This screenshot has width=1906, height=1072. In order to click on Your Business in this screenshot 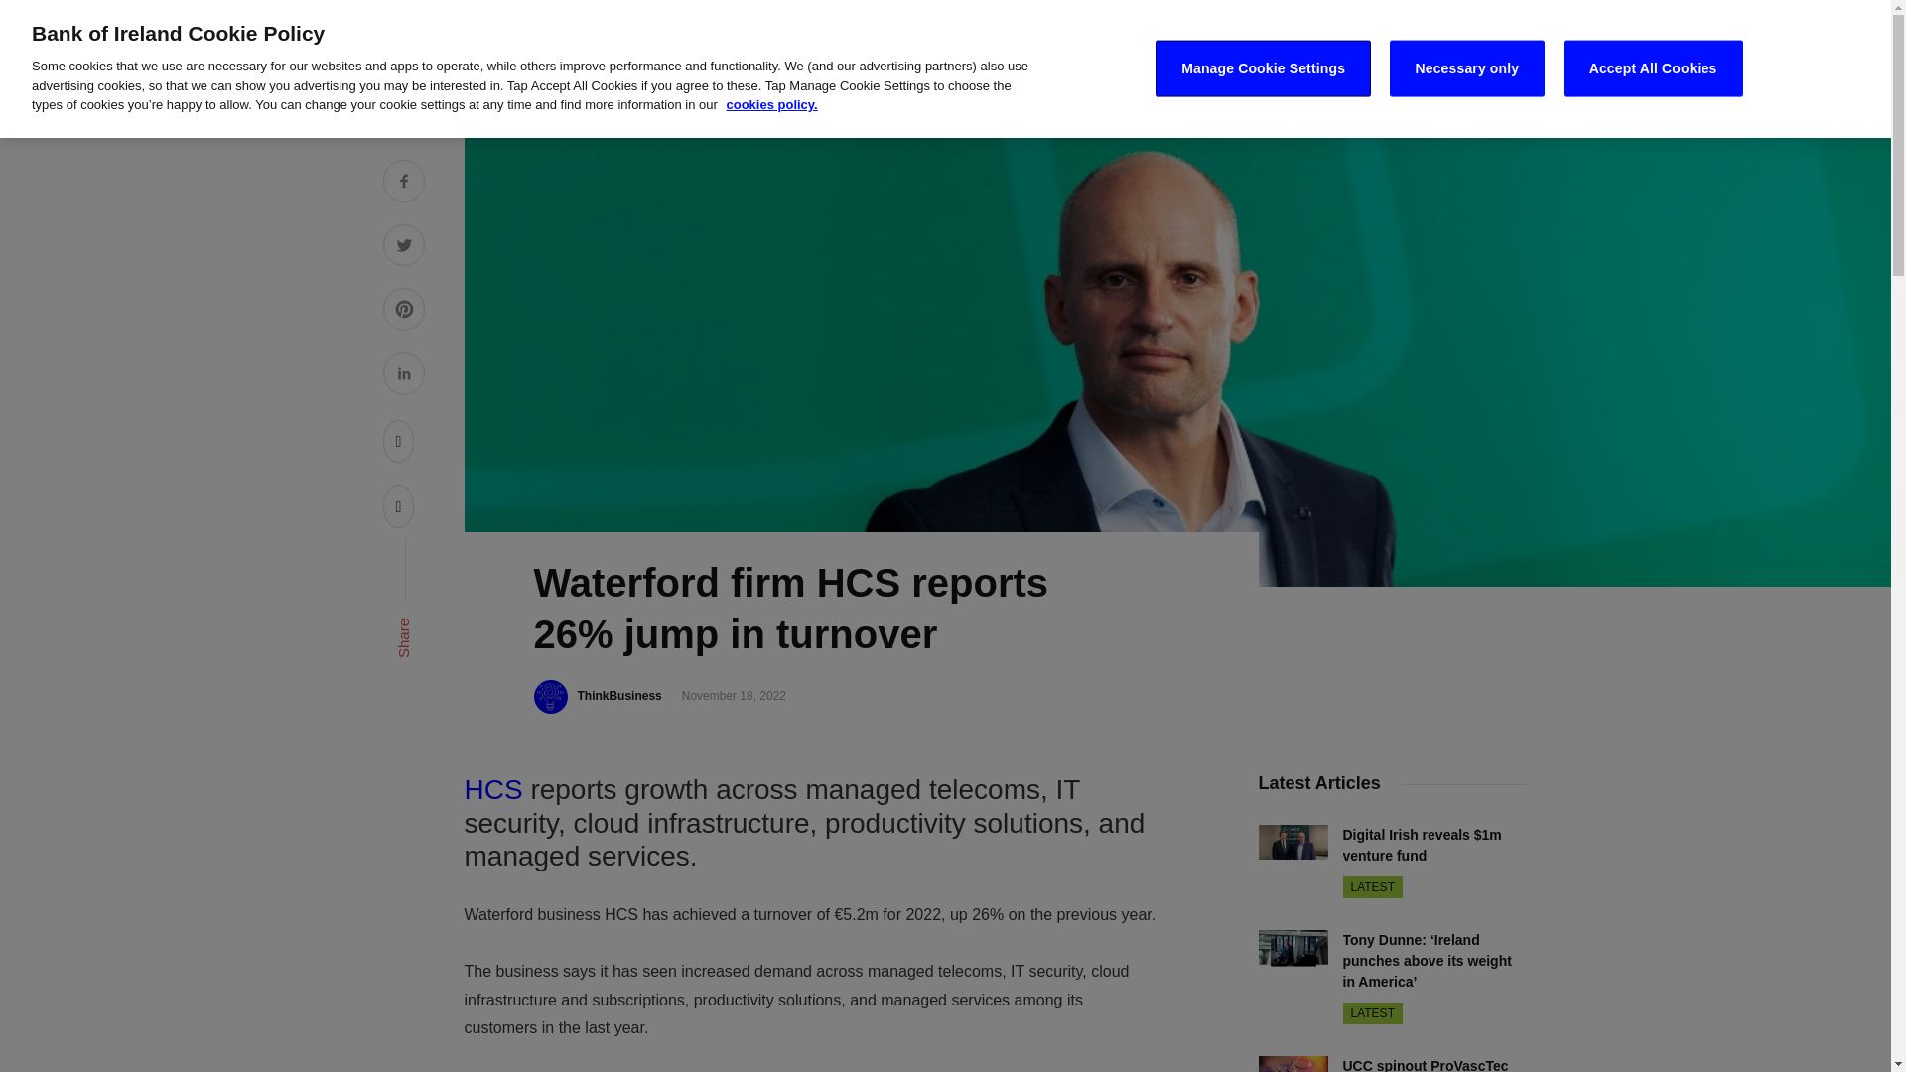, I will do `click(1116, 45)`.